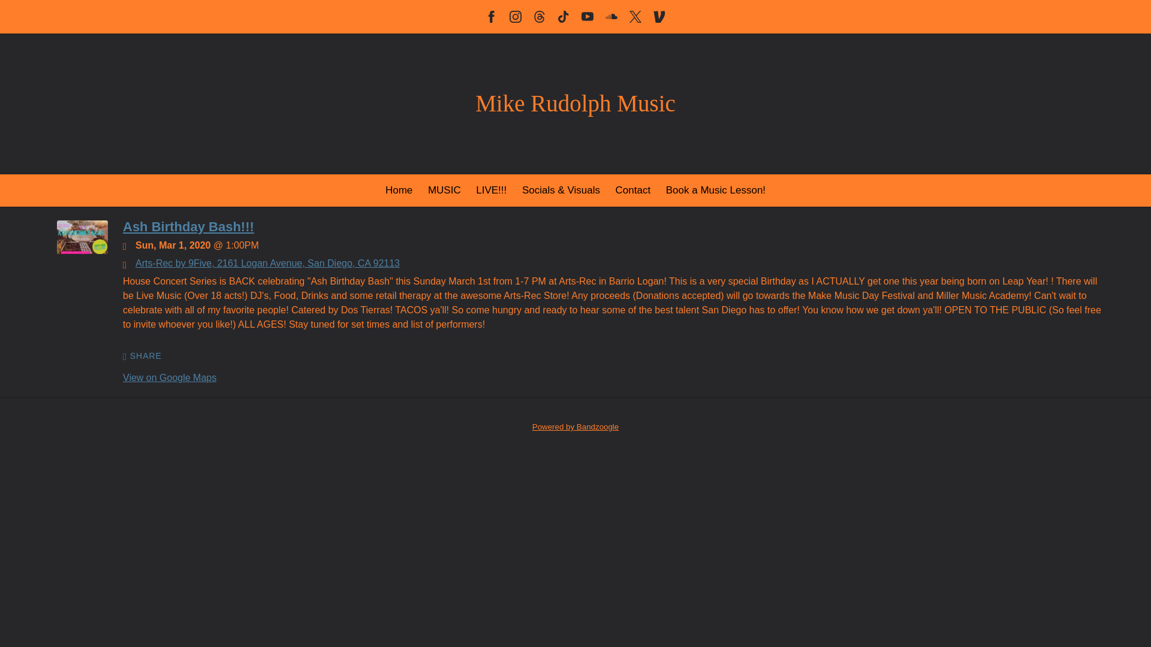  What do you see at coordinates (445, 190) in the screenshot?
I see `MUSIC` at bounding box center [445, 190].